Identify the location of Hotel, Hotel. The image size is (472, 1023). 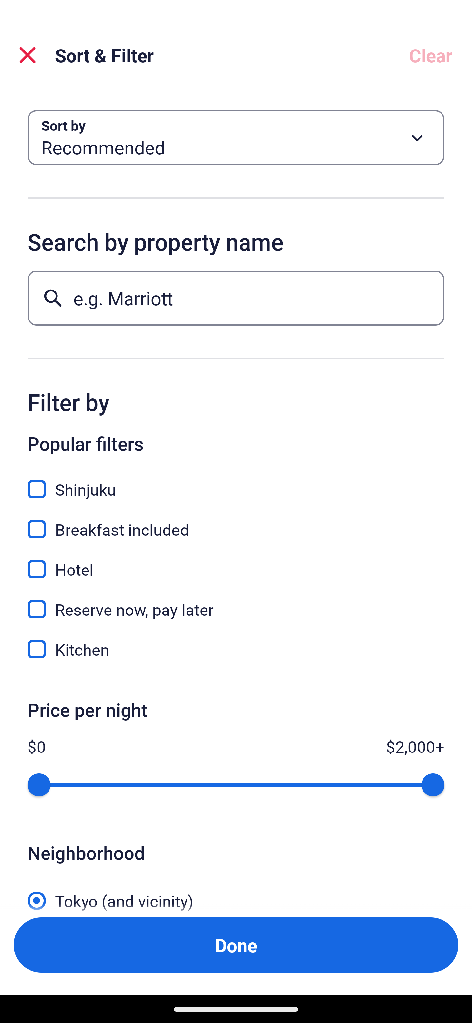
(236, 562).